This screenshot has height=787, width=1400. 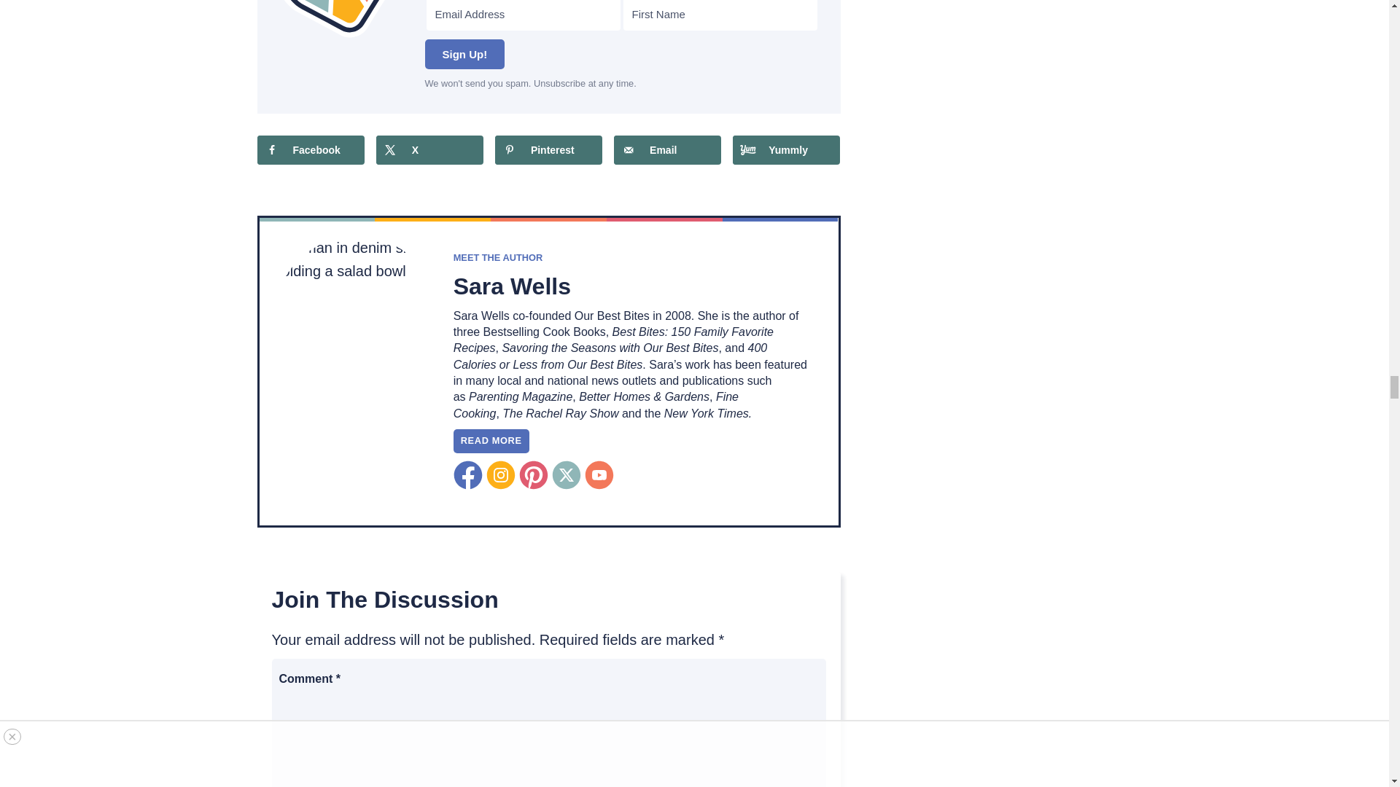 What do you see at coordinates (310, 149) in the screenshot?
I see `Share on Facebook` at bounding box center [310, 149].